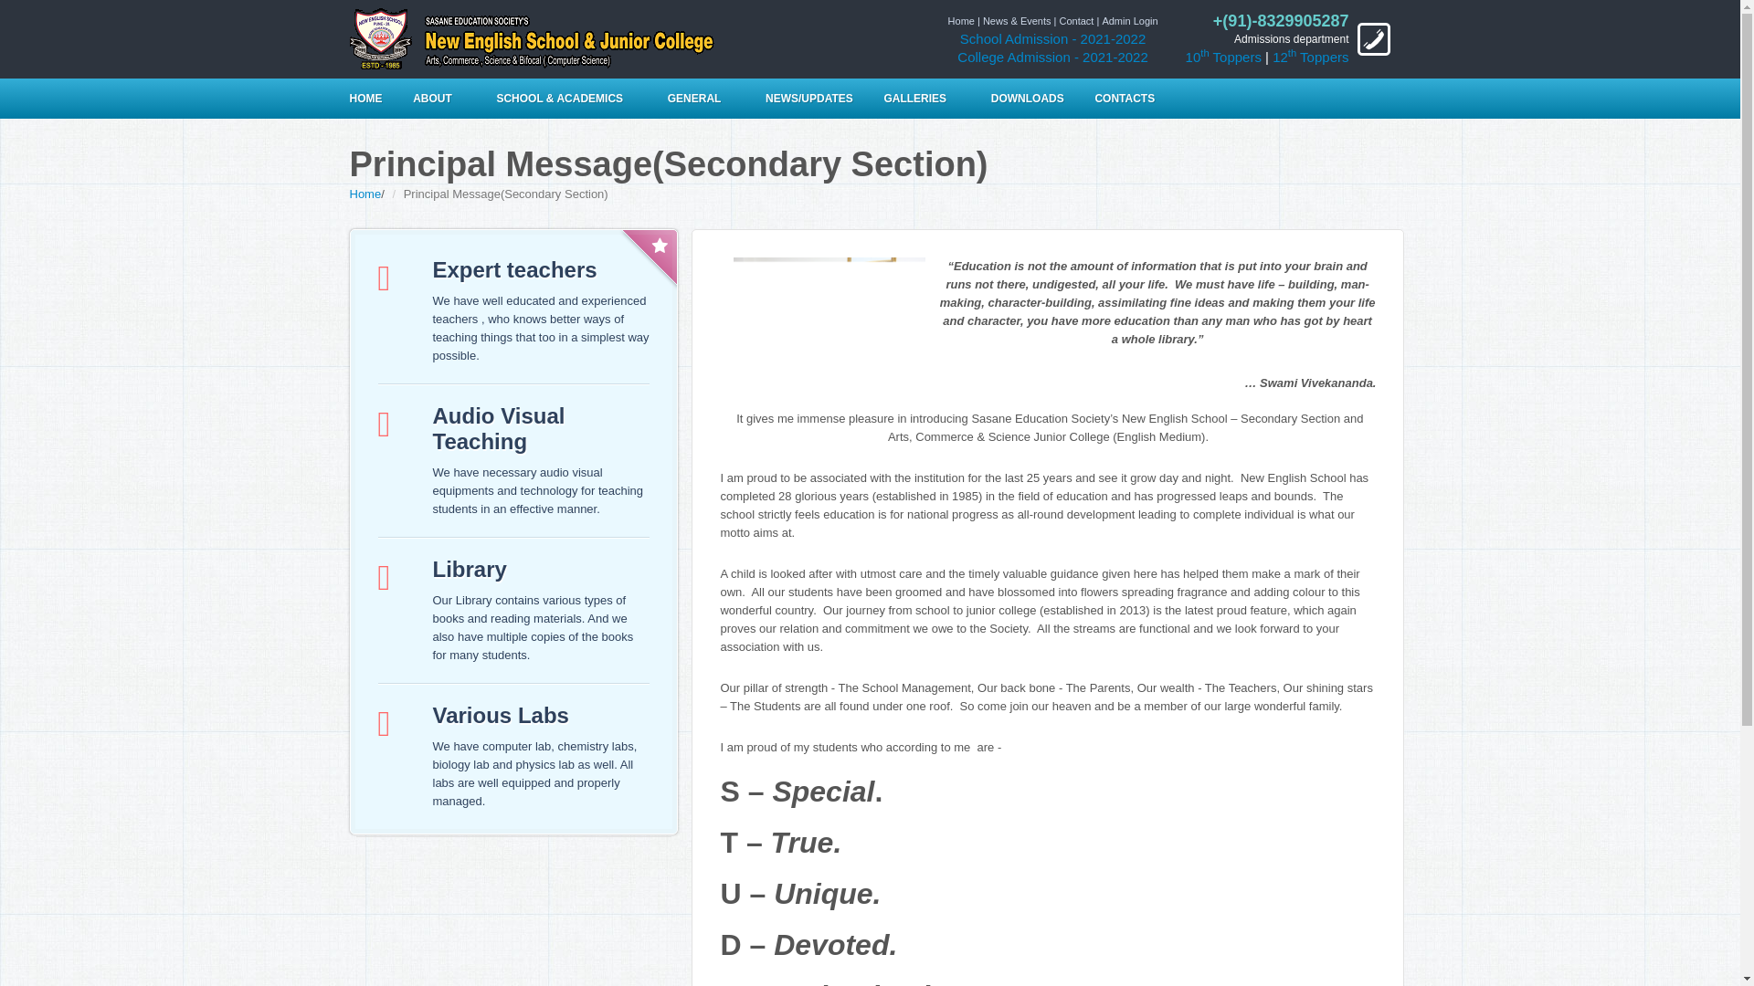 This screenshot has height=986, width=1754. Describe the element at coordinates (708, 99) in the screenshot. I see `GENERAL` at that location.